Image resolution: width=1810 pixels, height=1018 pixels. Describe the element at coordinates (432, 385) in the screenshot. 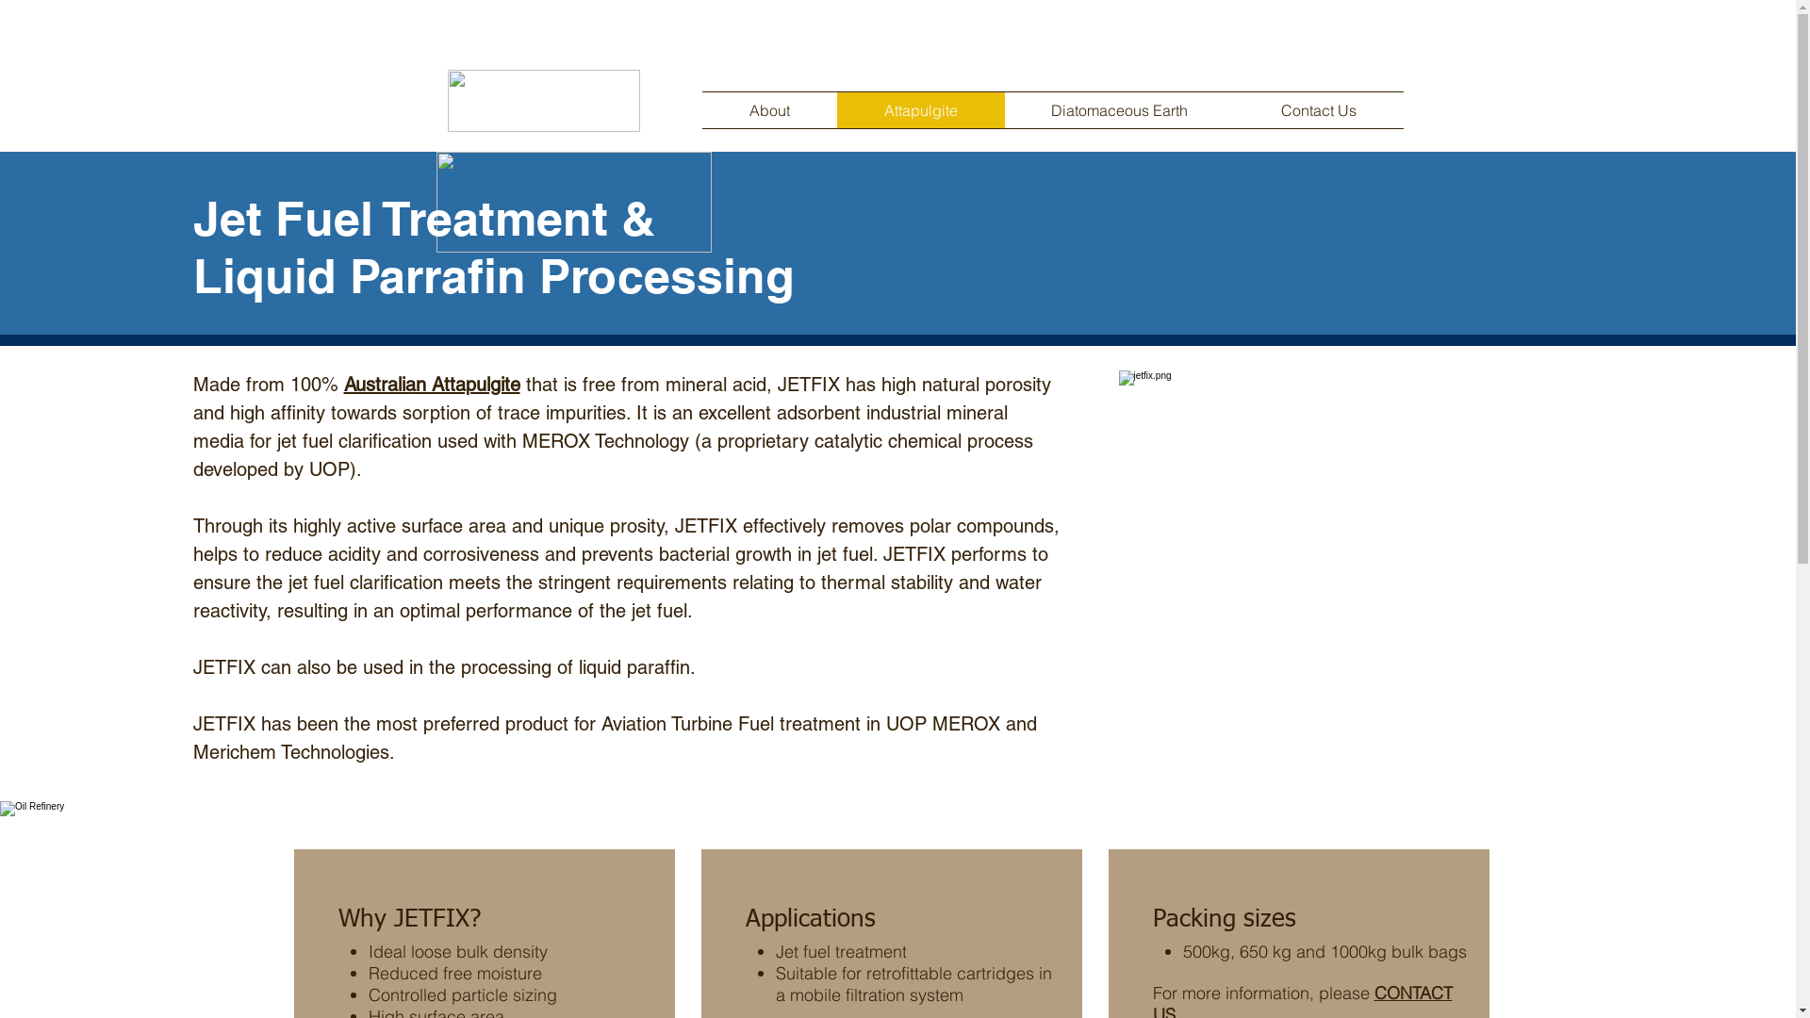

I see `Australian Attapulgite` at that location.